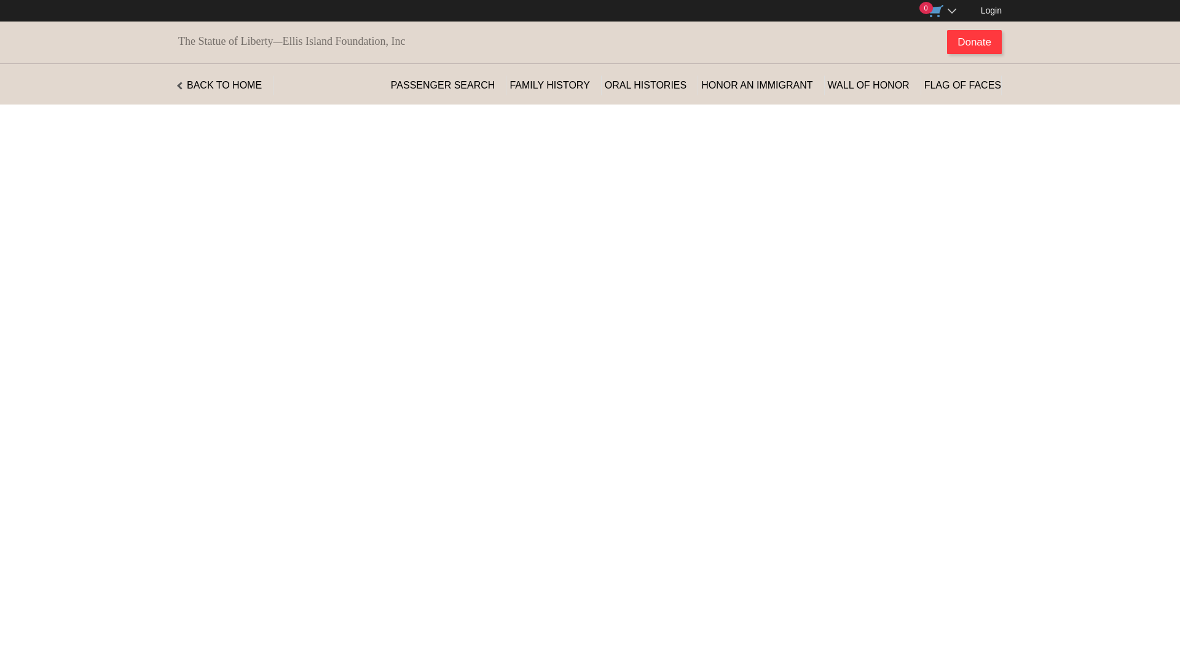  I want to click on Wall of Honor, so click(869, 85).